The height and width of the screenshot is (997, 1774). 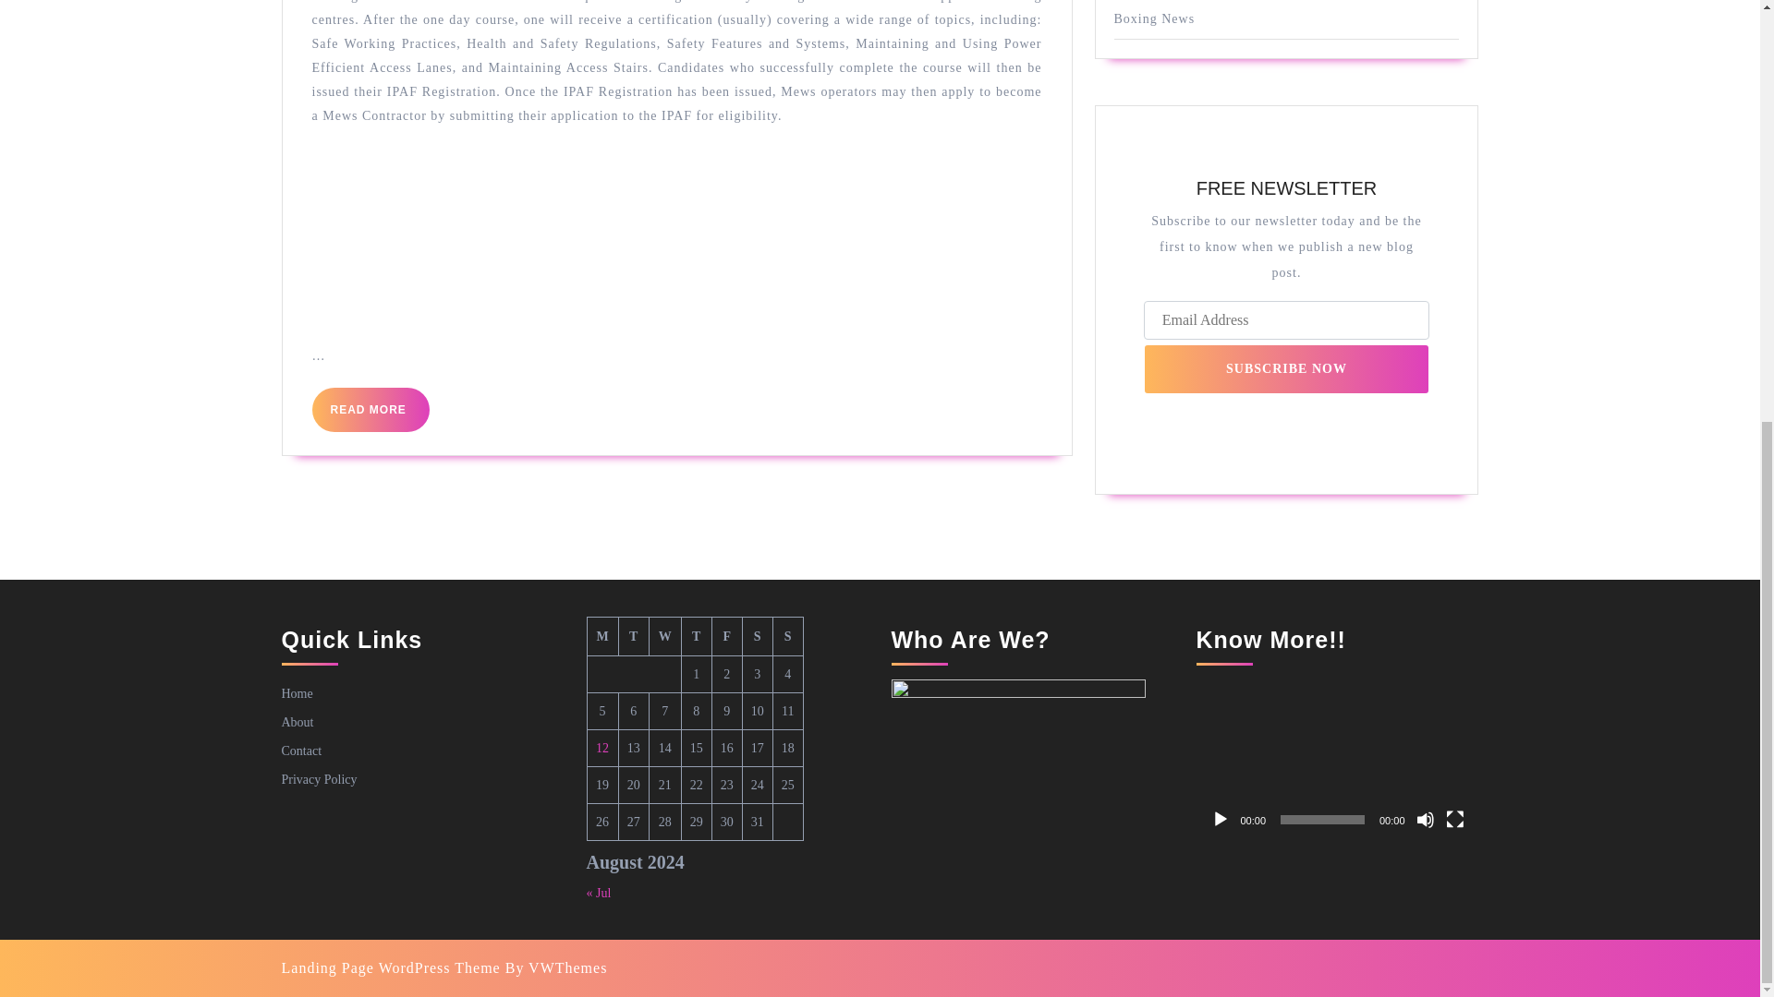 What do you see at coordinates (1220, 820) in the screenshot?
I see `Play` at bounding box center [1220, 820].